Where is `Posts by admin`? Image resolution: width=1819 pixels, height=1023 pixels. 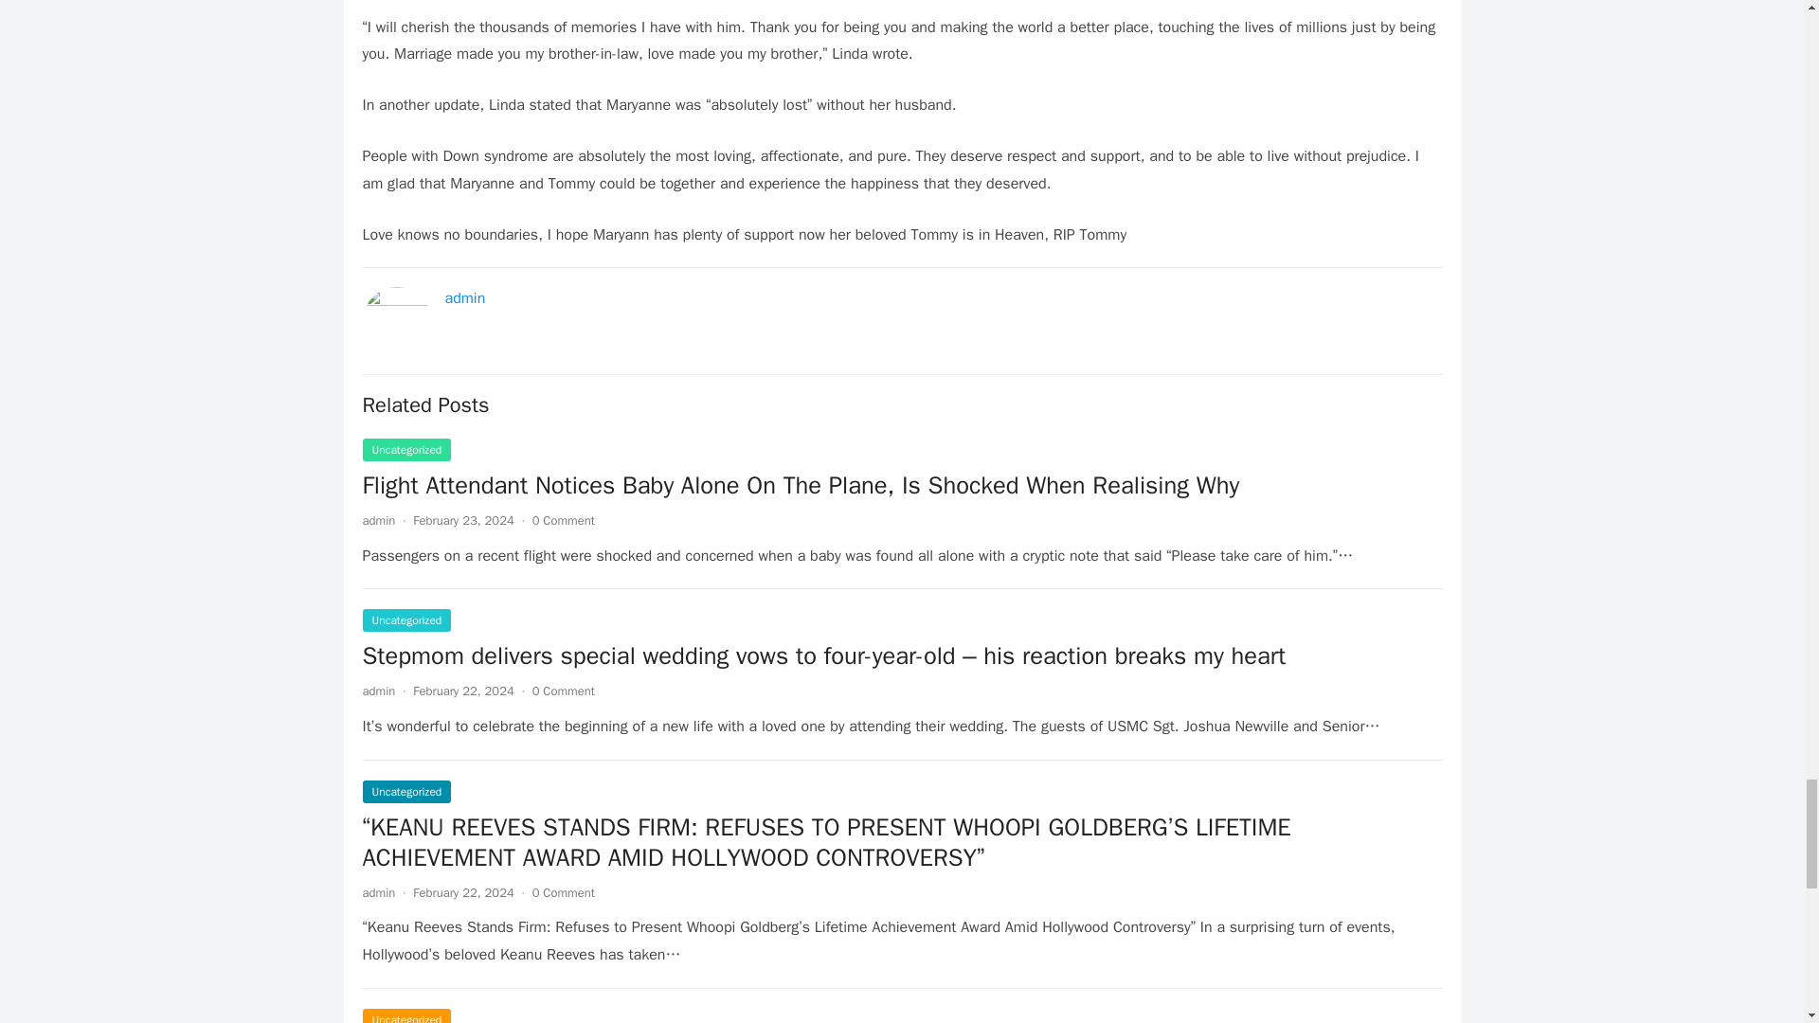 Posts by admin is located at coordinates (378, 892).